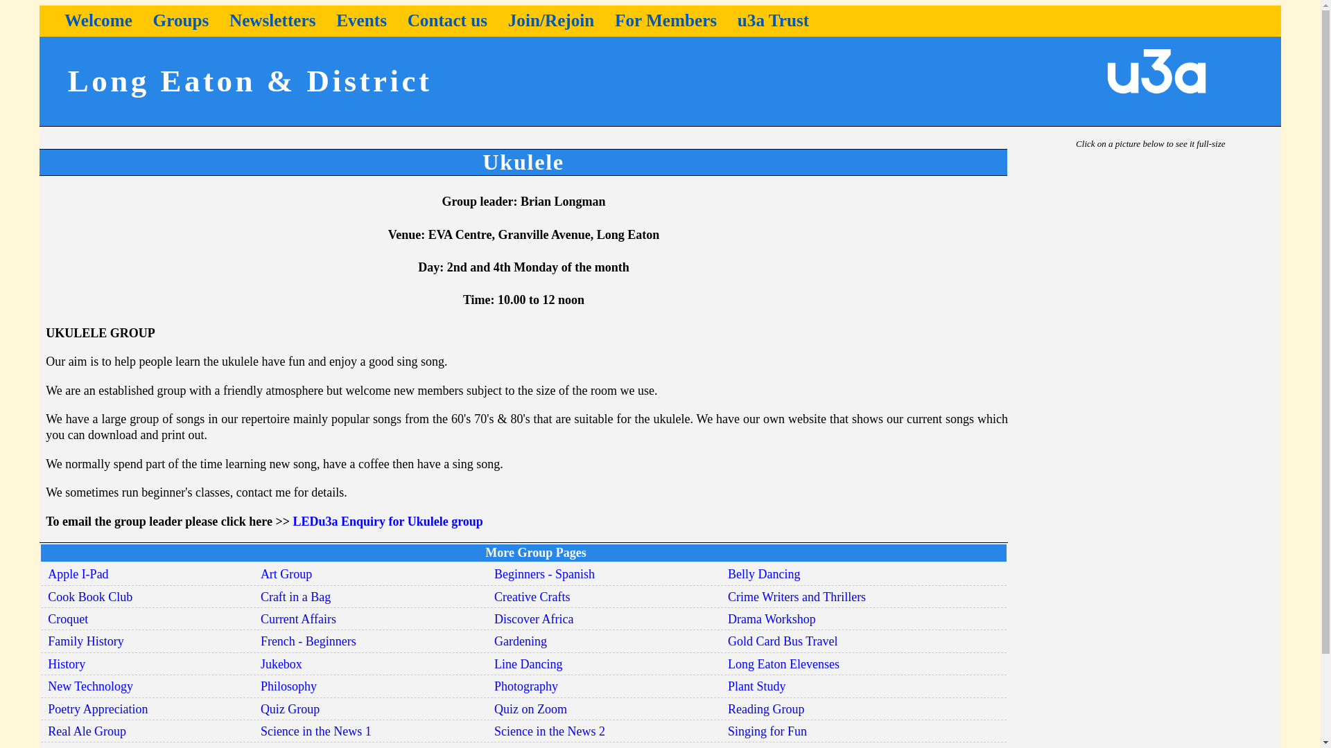 The height and width of the screenshot is (748, 1331). What do you see at coordinates (316, 731) in the screenshot?
I see `Science in the News 1` at bounding box center [316, 731].